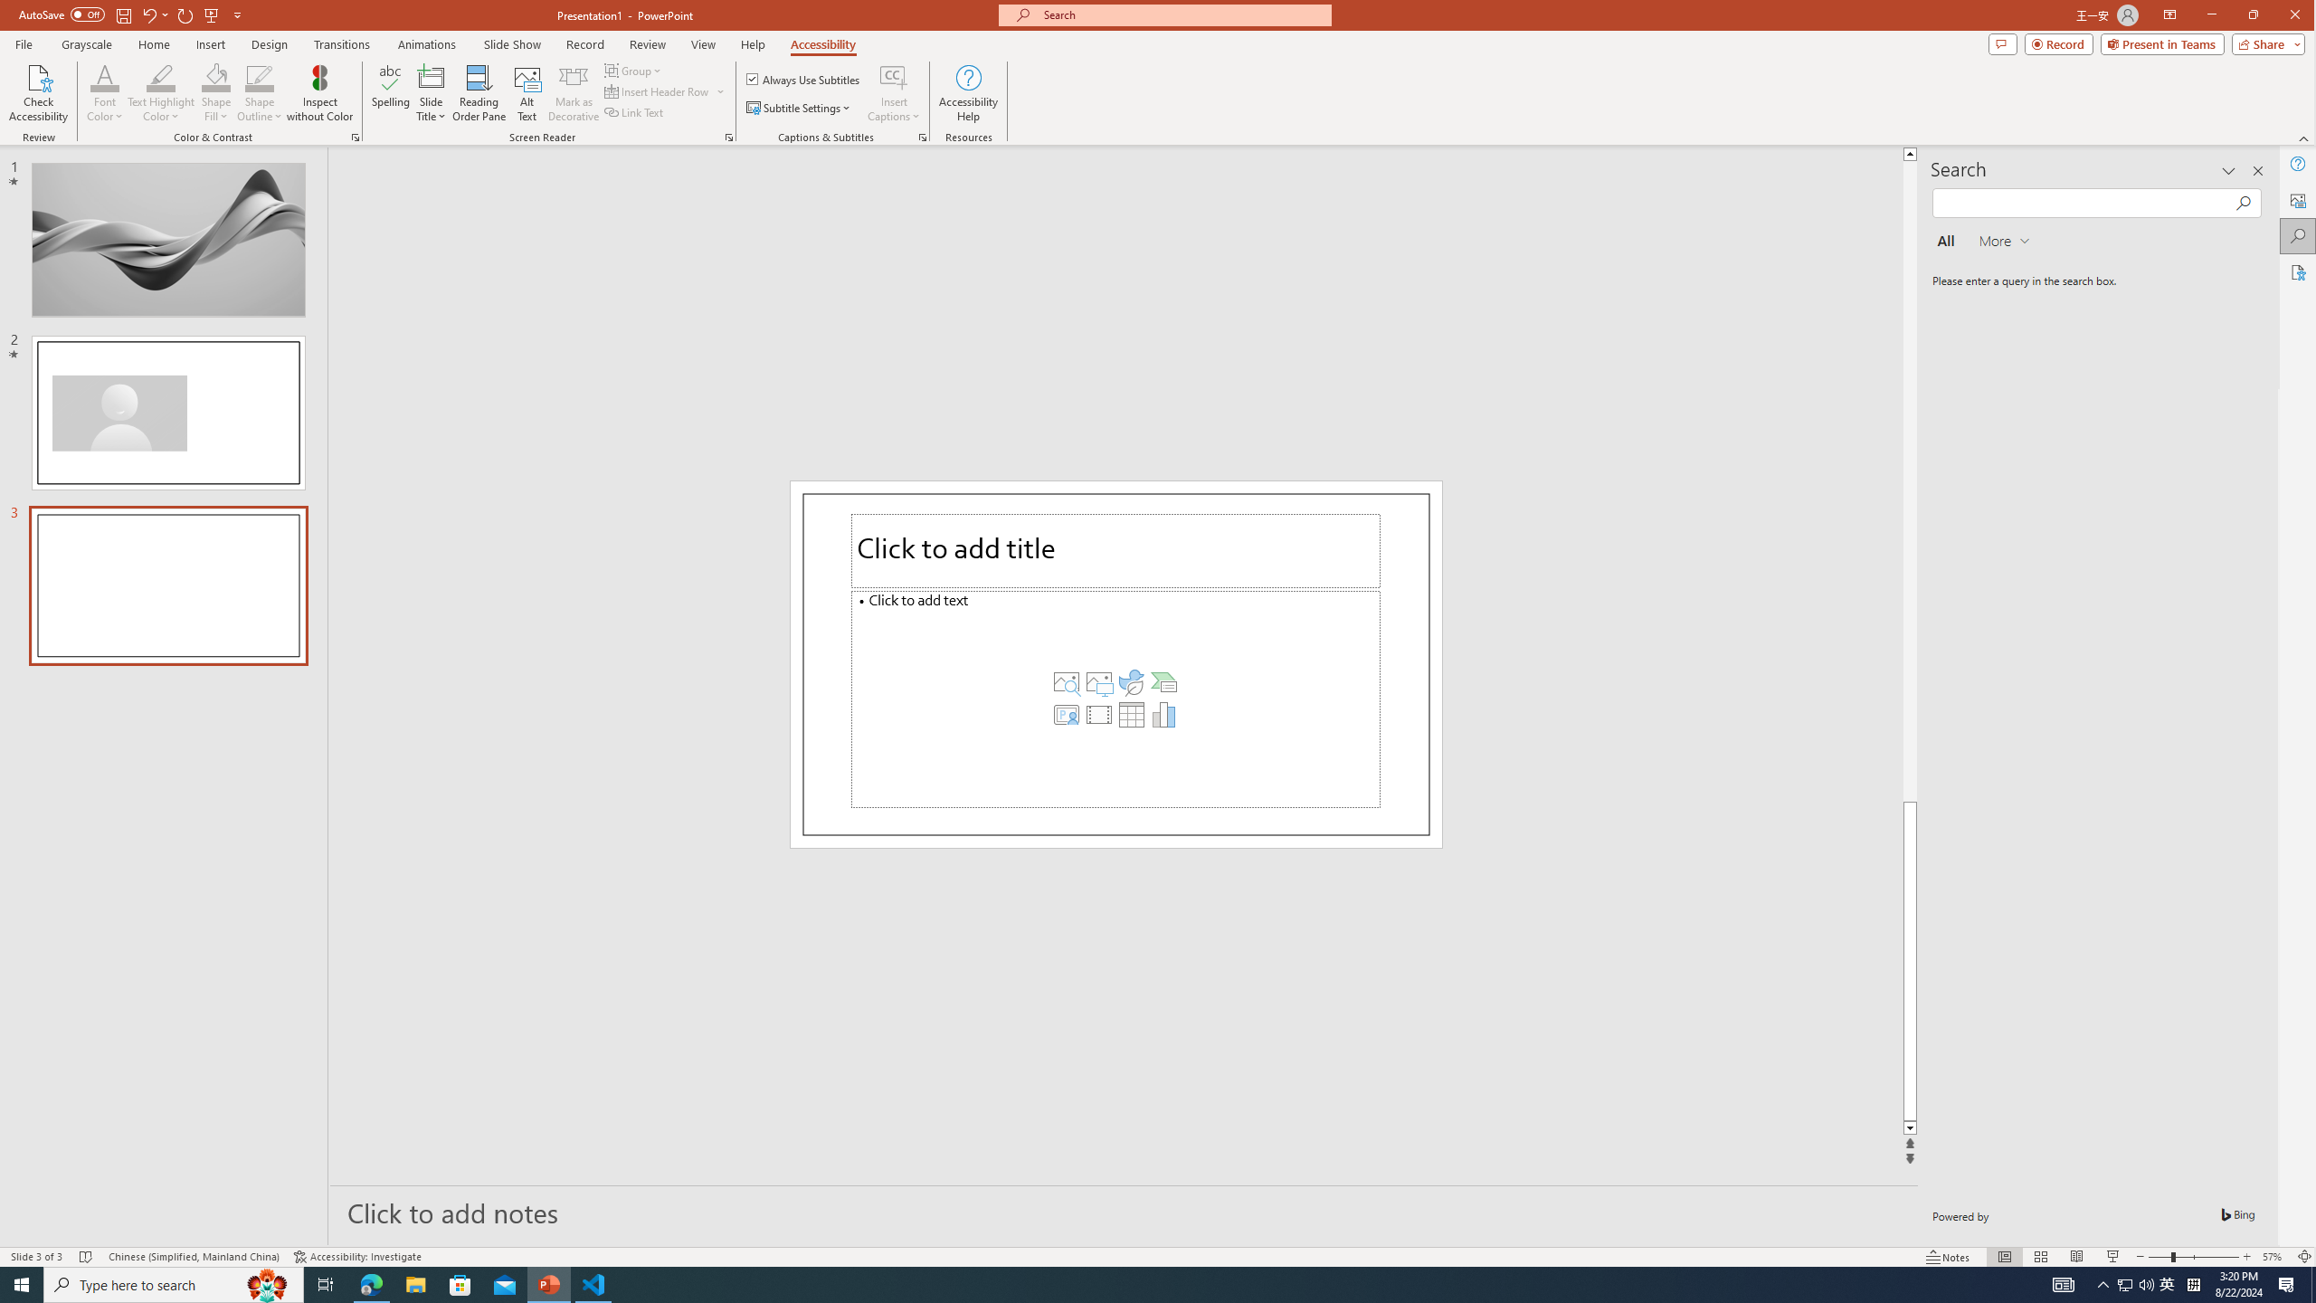  I want to click on Insert Header Row, so click(666, 90).